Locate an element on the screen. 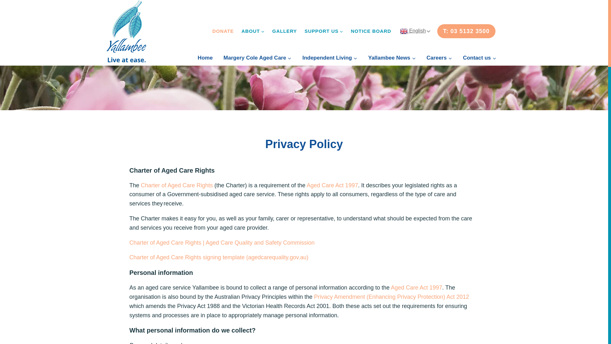 Image resolution: width=611 pixels, height=344 pixels. Margery Cole Aged Care is located at coordinates (257, 58).